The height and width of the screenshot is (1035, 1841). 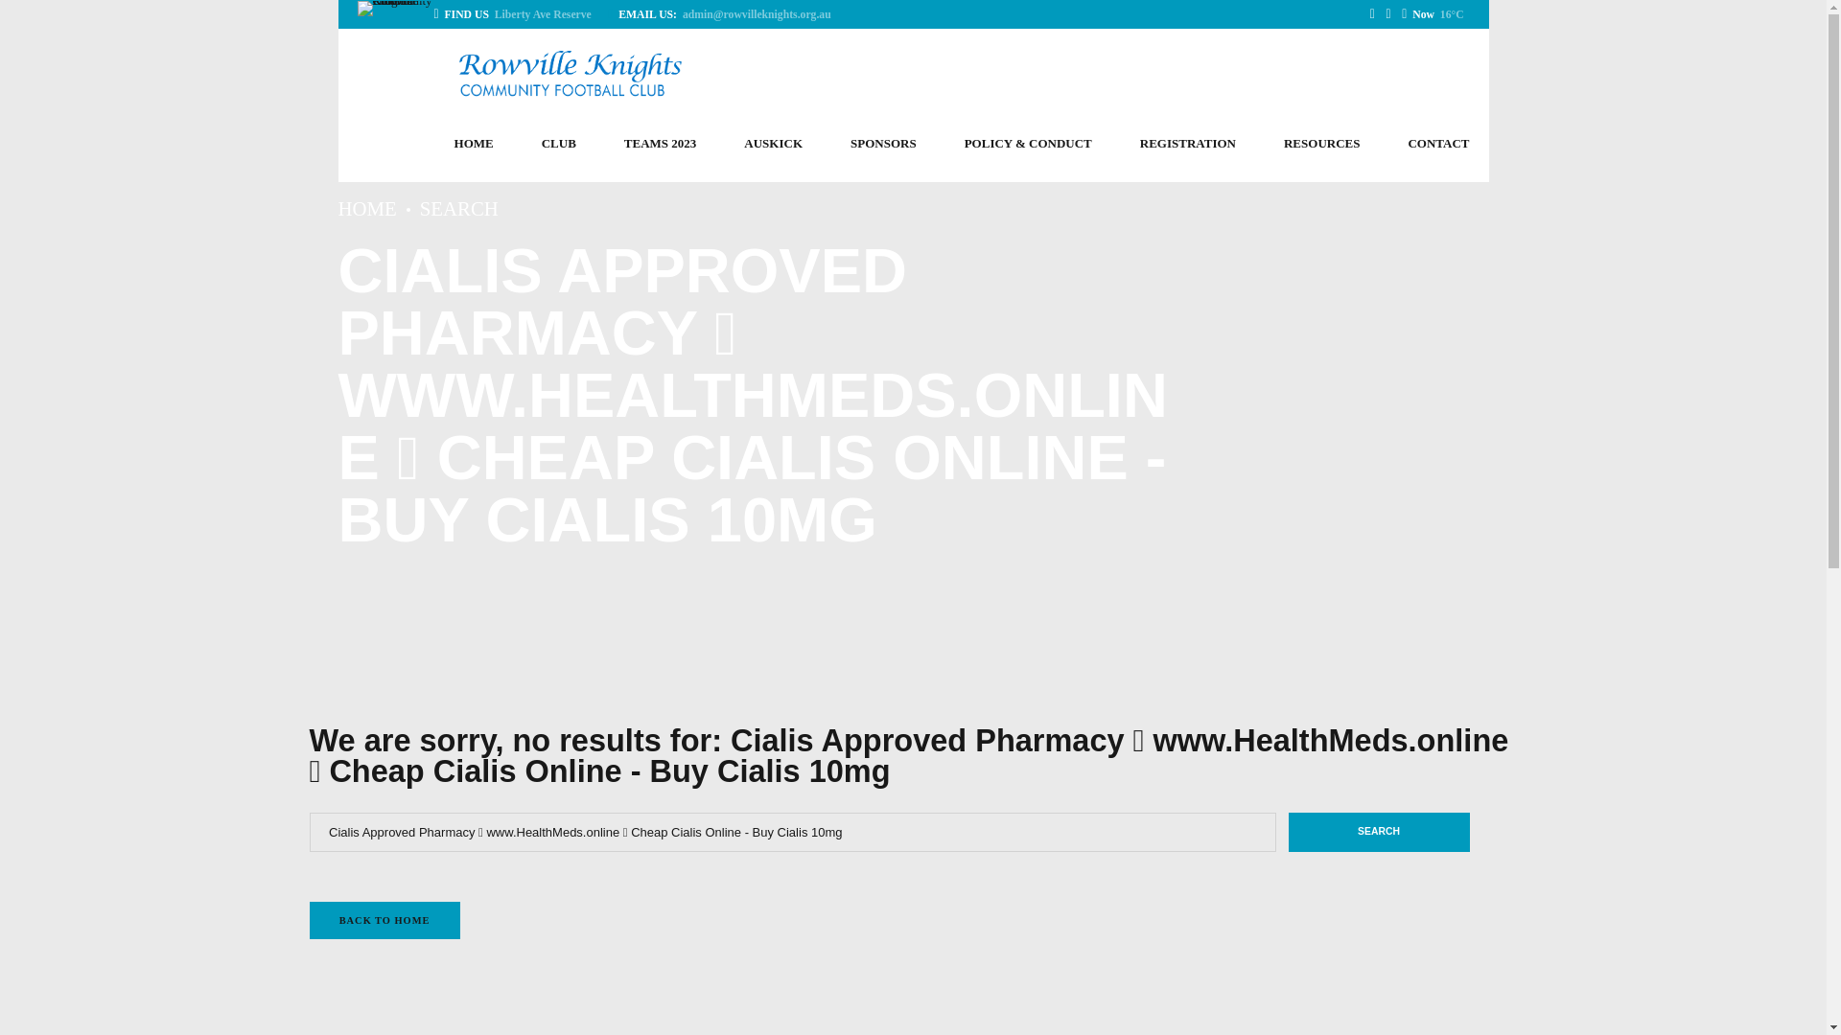 What do you see at coordinates (1321, 144) in the screenshot?
I see `RESOURCES` at bounding box center [1321, 144].